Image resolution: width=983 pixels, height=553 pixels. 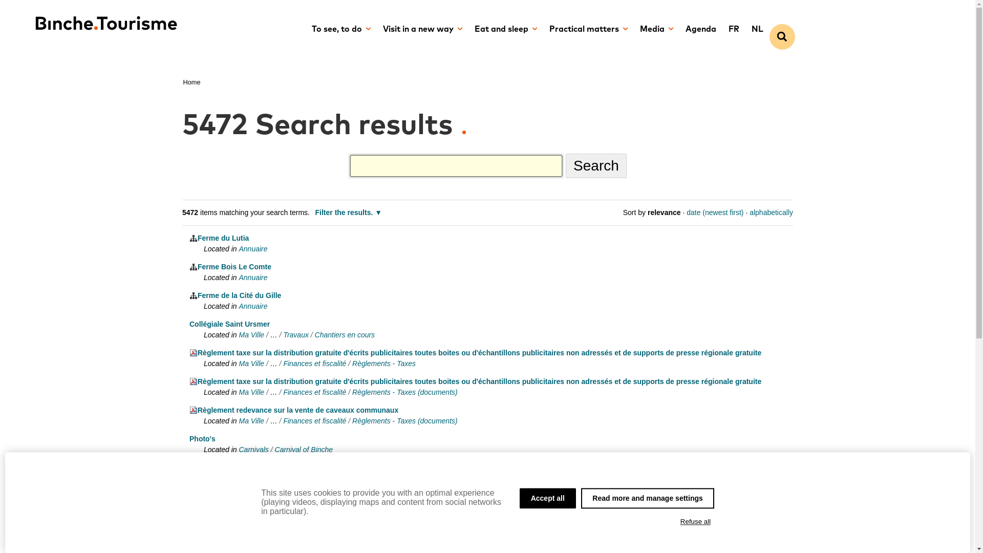 What do you see at coordinates (715, 212) in the screenshot?
I see `date (newest first)` at bounding box center [715, 212].